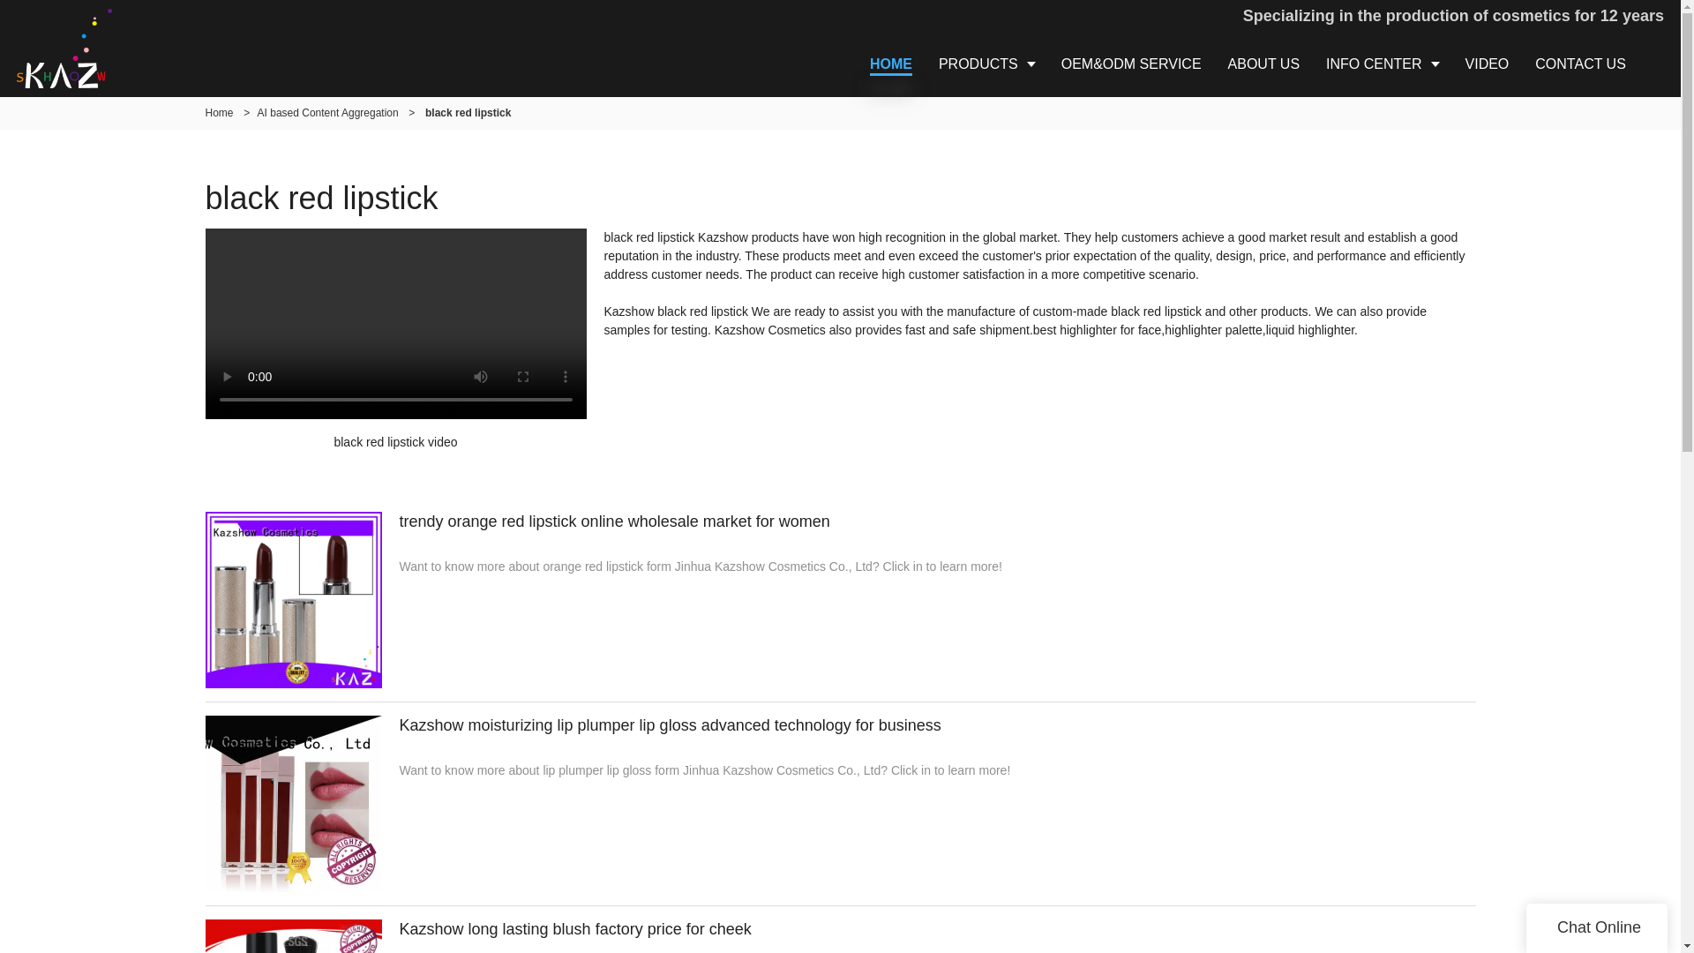 The height and width of the screenshot is (953, 1694). Describe the element at coordinates (891, 64) in the screenshot. I see `HOME` at that location.